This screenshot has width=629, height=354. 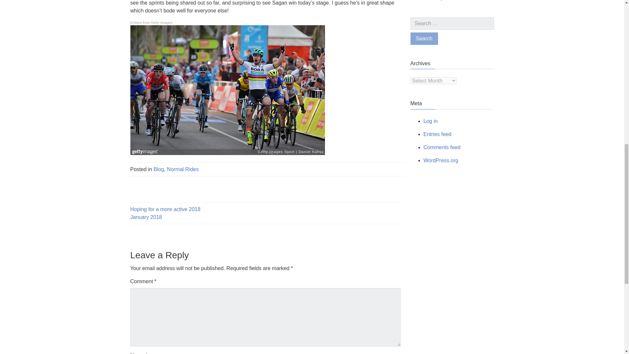 What do you see at coordinates (165, 209) in the screenshot?
I see `Hoping for a more active 2018` at bounding box center [165, 209].